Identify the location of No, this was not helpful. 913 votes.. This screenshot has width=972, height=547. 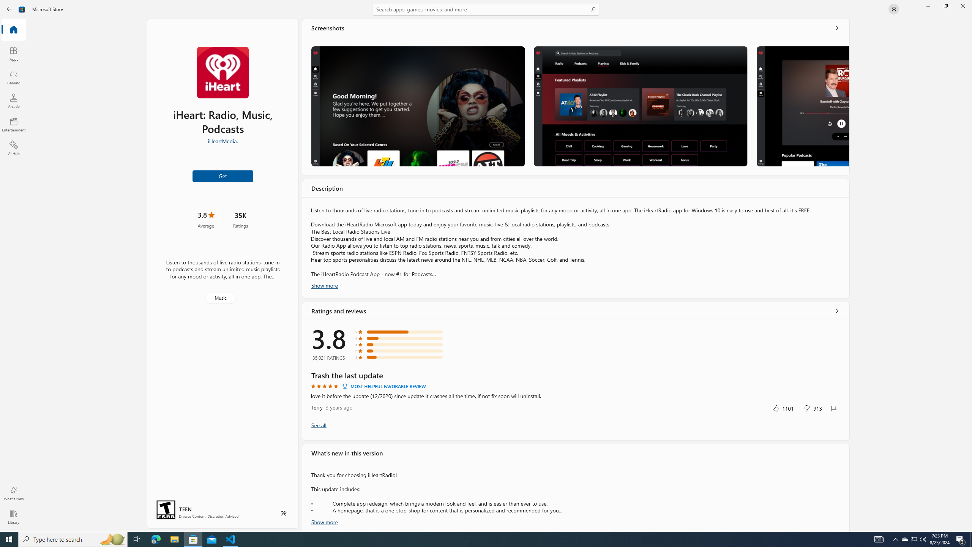
(813, 408).